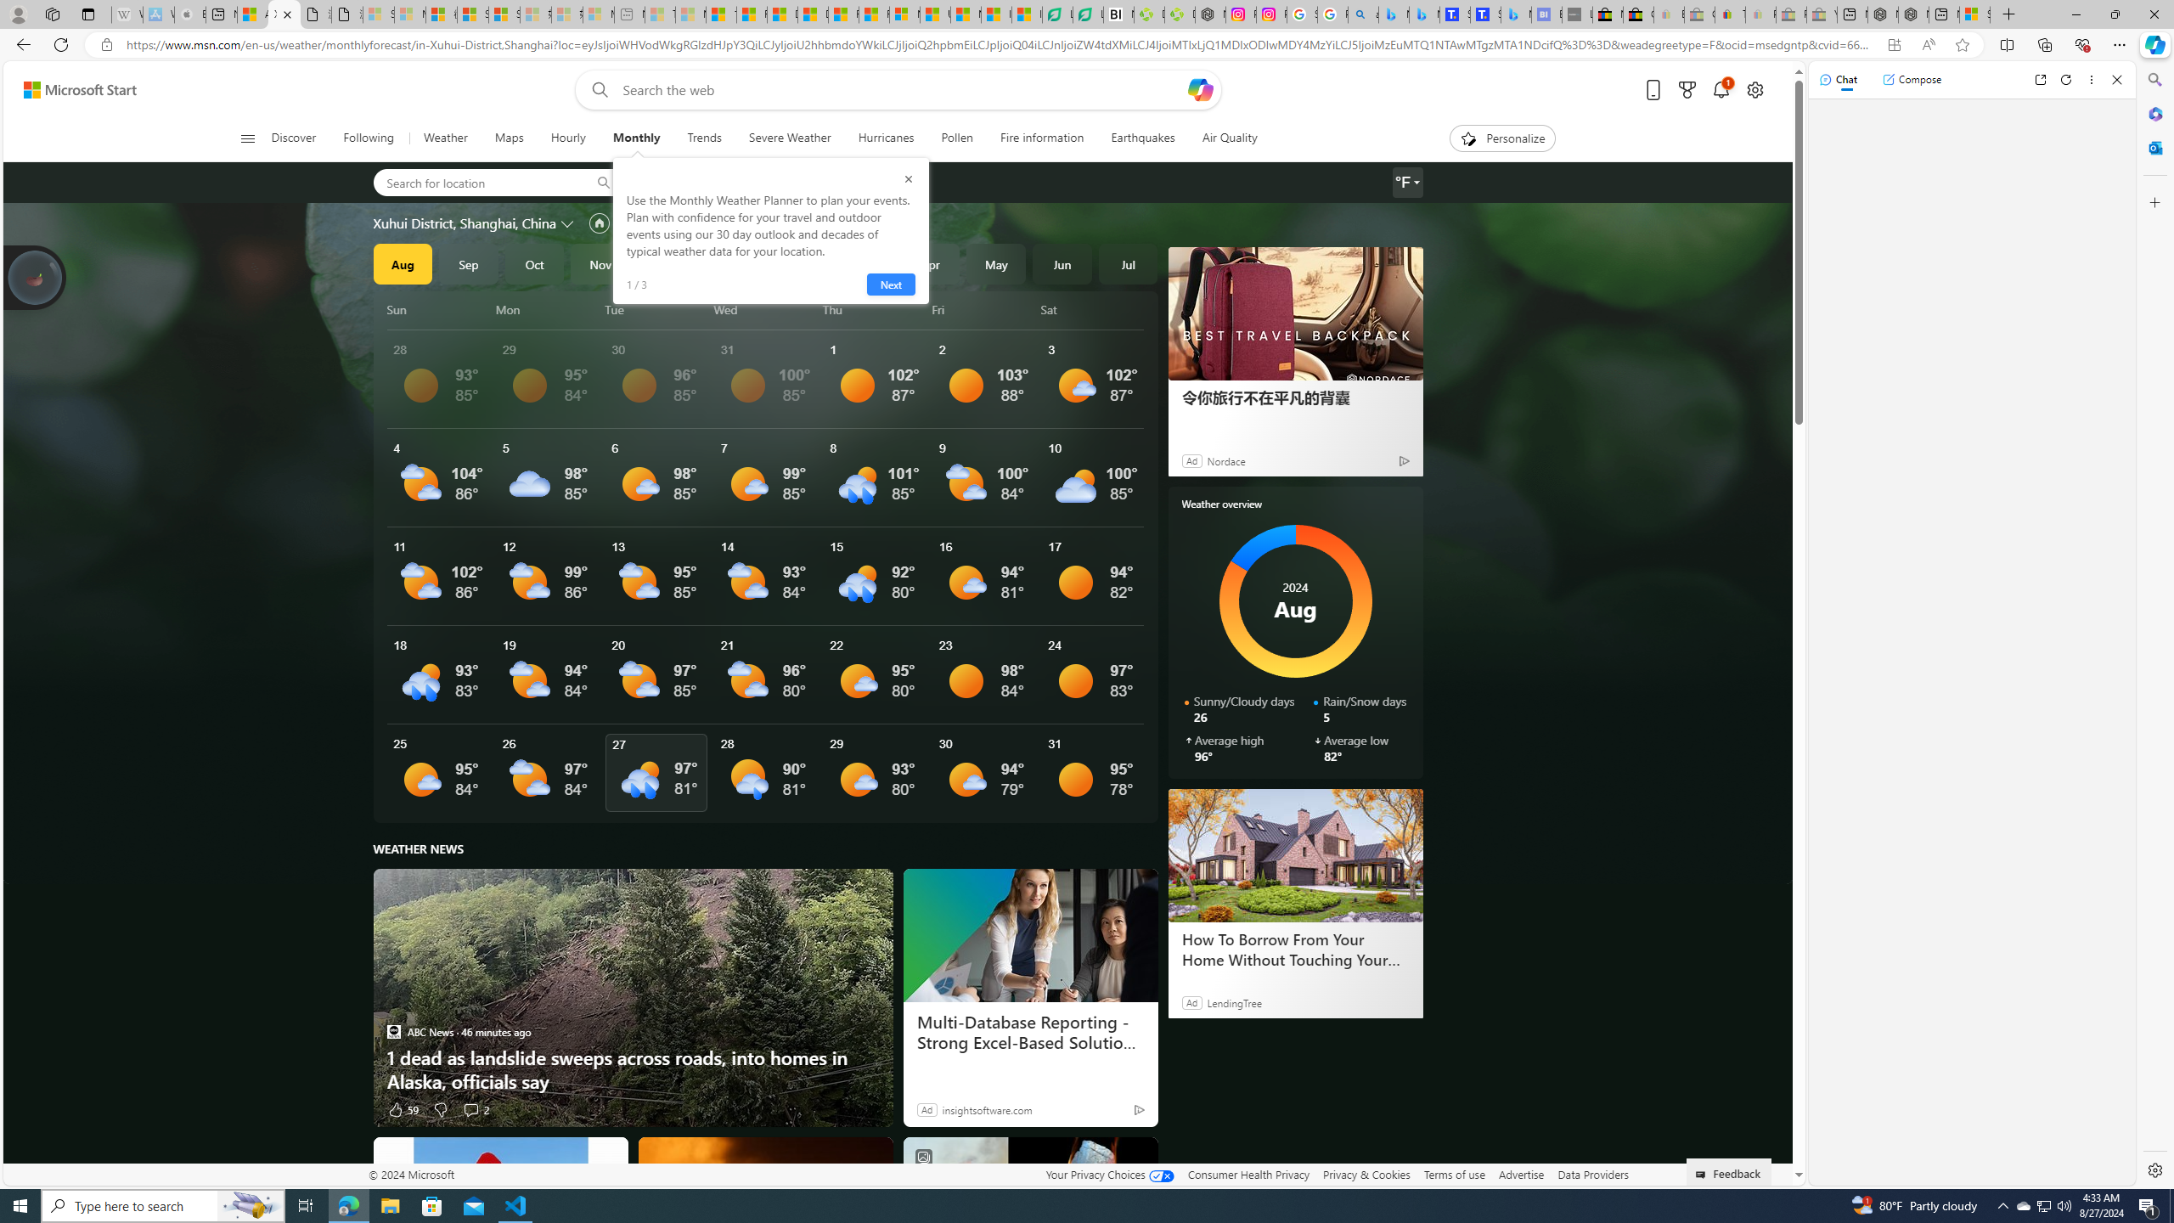  Describe the element at coordinates (703, 138) in the screenshot. I see `Trends` at that location.